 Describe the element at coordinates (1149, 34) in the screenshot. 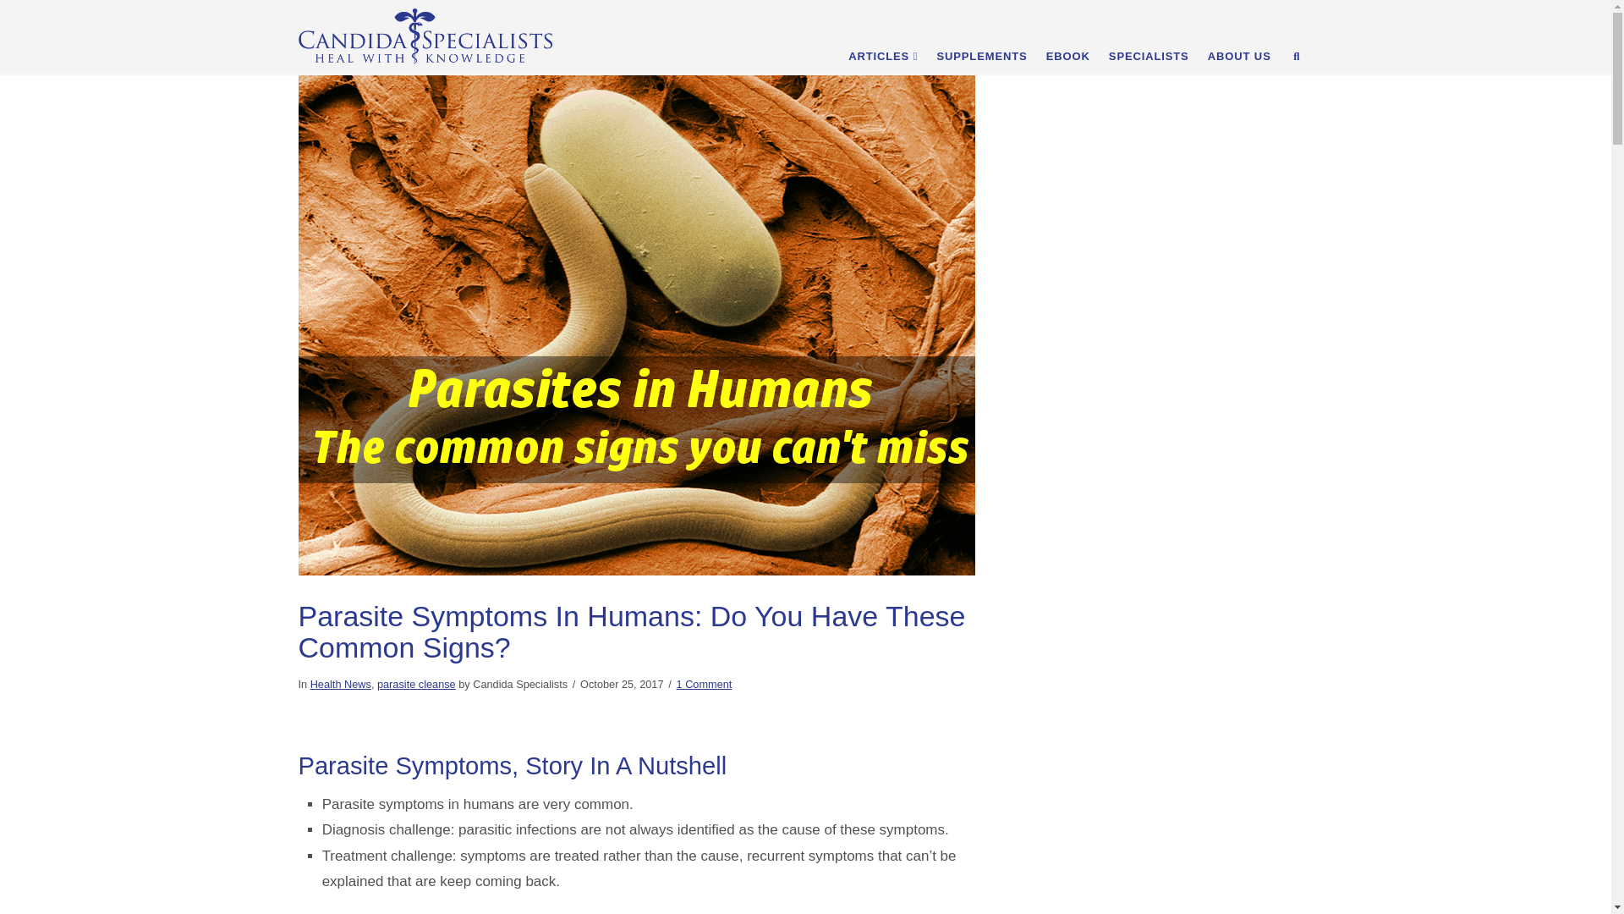

I see `SPECIALISTS` at that location.